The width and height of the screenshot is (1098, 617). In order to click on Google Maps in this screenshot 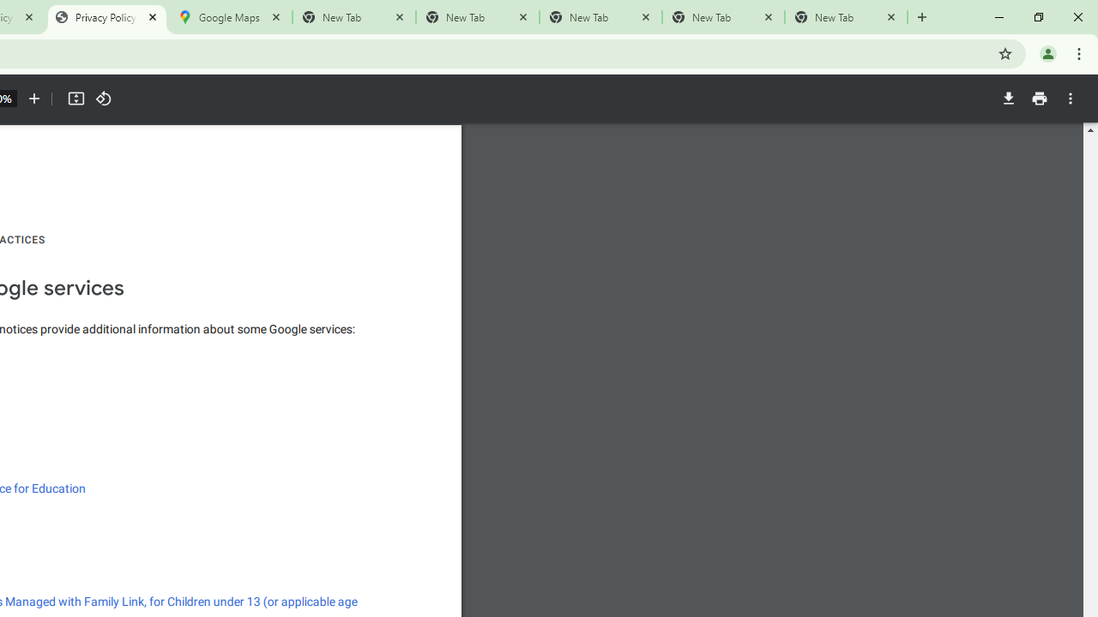, I will do `click(230, 17)`.